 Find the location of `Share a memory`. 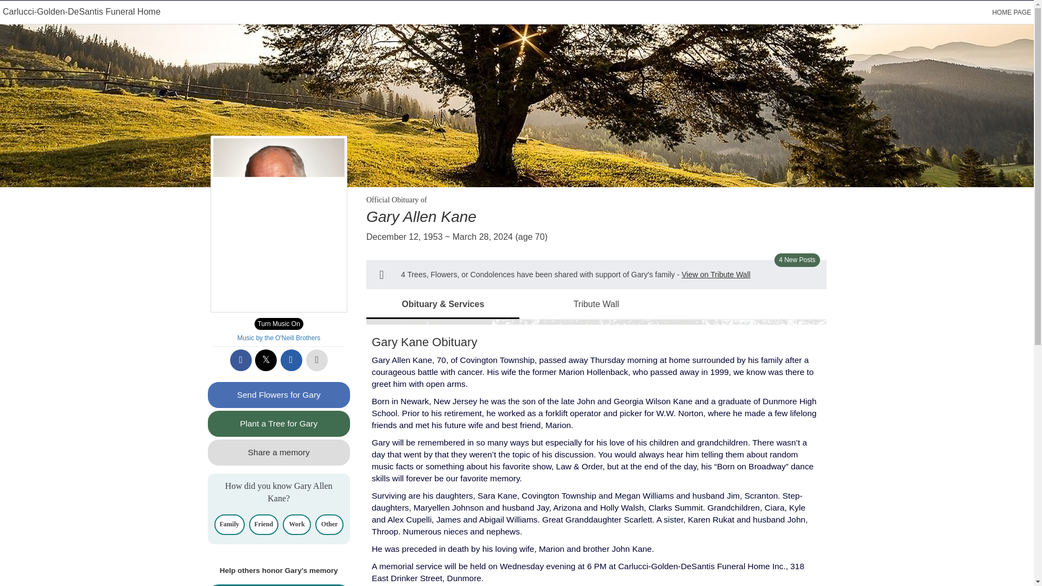

Share a memory is located at coordinates (279, 453).